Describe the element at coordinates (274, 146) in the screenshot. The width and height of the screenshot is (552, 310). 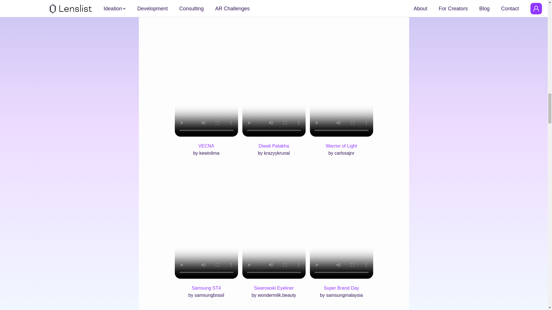
I see `Diwali Patakha` at that location.